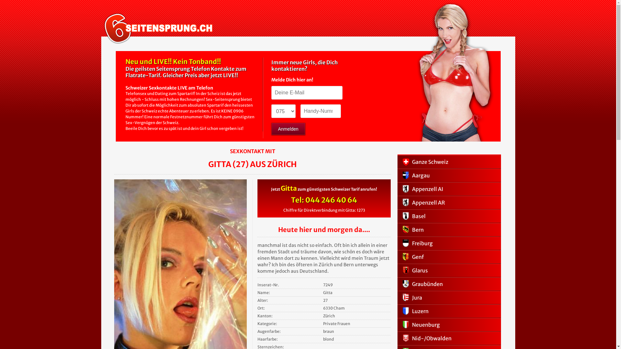 Image resolution: width=621 pixels, height=349 pixels. I want to click on Neuenburg, so click(449, 325).